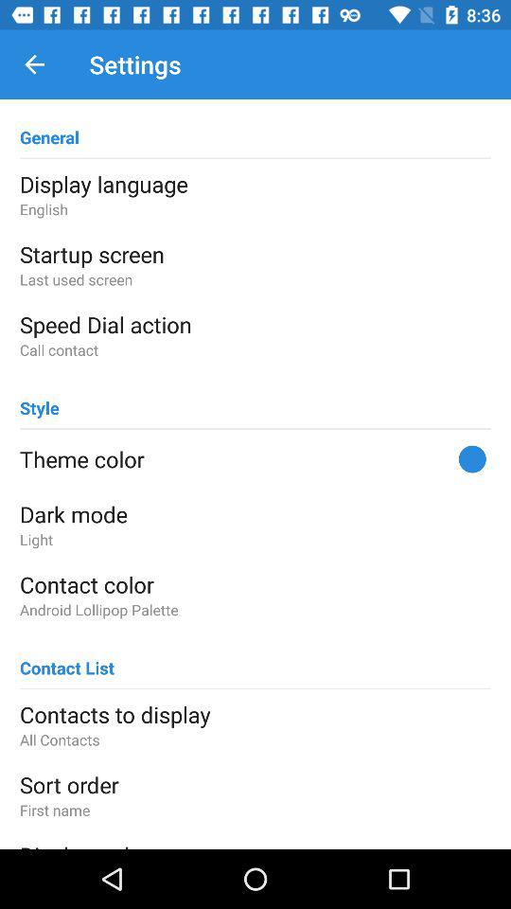 This screenshot has width=511, height=909. I want to click on select icon above all contacts, so click(255, 714).